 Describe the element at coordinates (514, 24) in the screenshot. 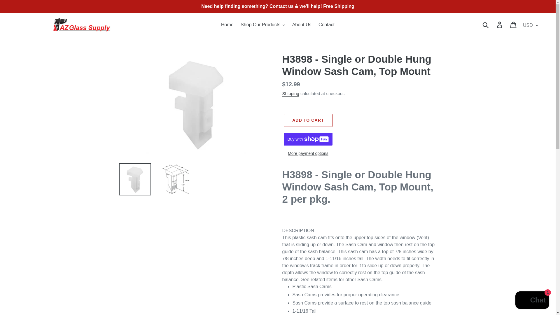

I see `Cart` at that location.